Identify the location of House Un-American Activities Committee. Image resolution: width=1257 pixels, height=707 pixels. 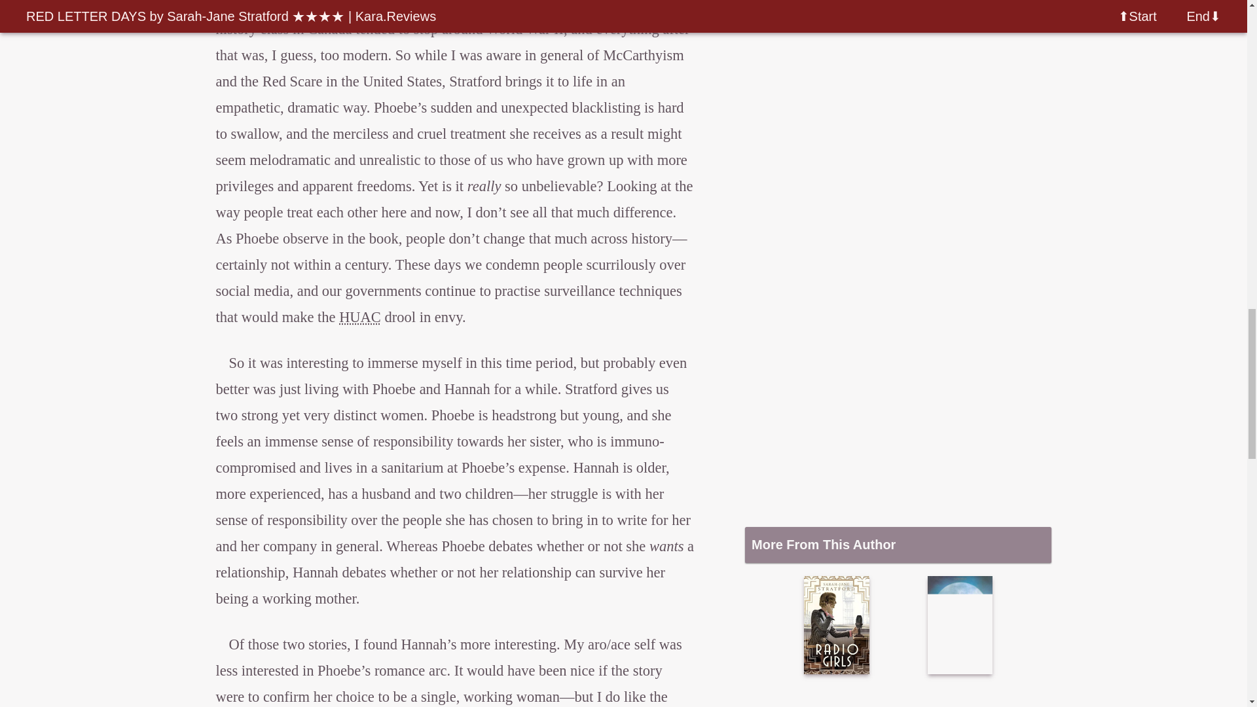
(360, 317).